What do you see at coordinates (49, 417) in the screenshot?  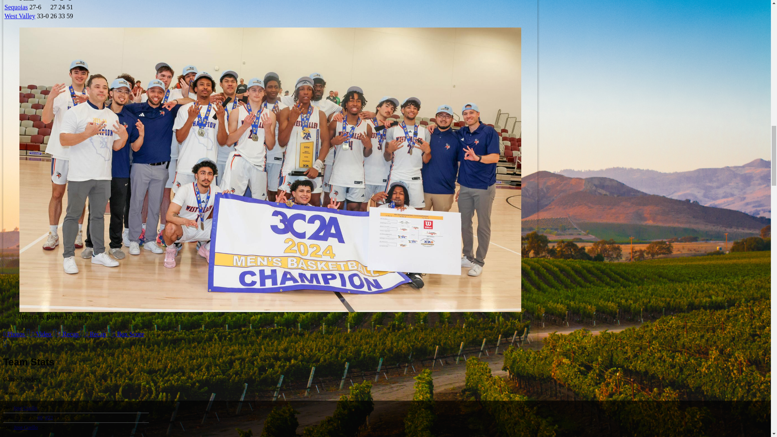 I see `Cameron Clark` at bounding box center [49, 417].